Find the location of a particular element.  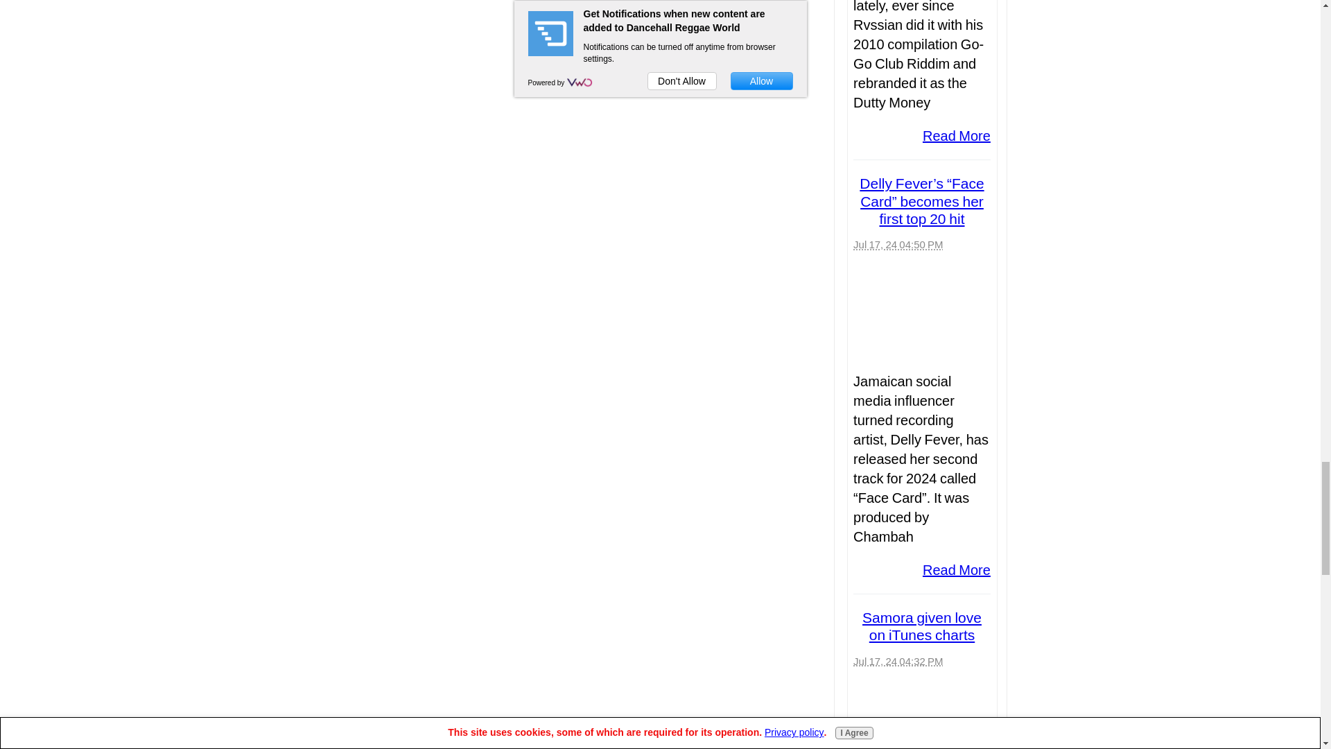

2024-07-17T16:32:40-0400 is located at coordinates (897, 662).